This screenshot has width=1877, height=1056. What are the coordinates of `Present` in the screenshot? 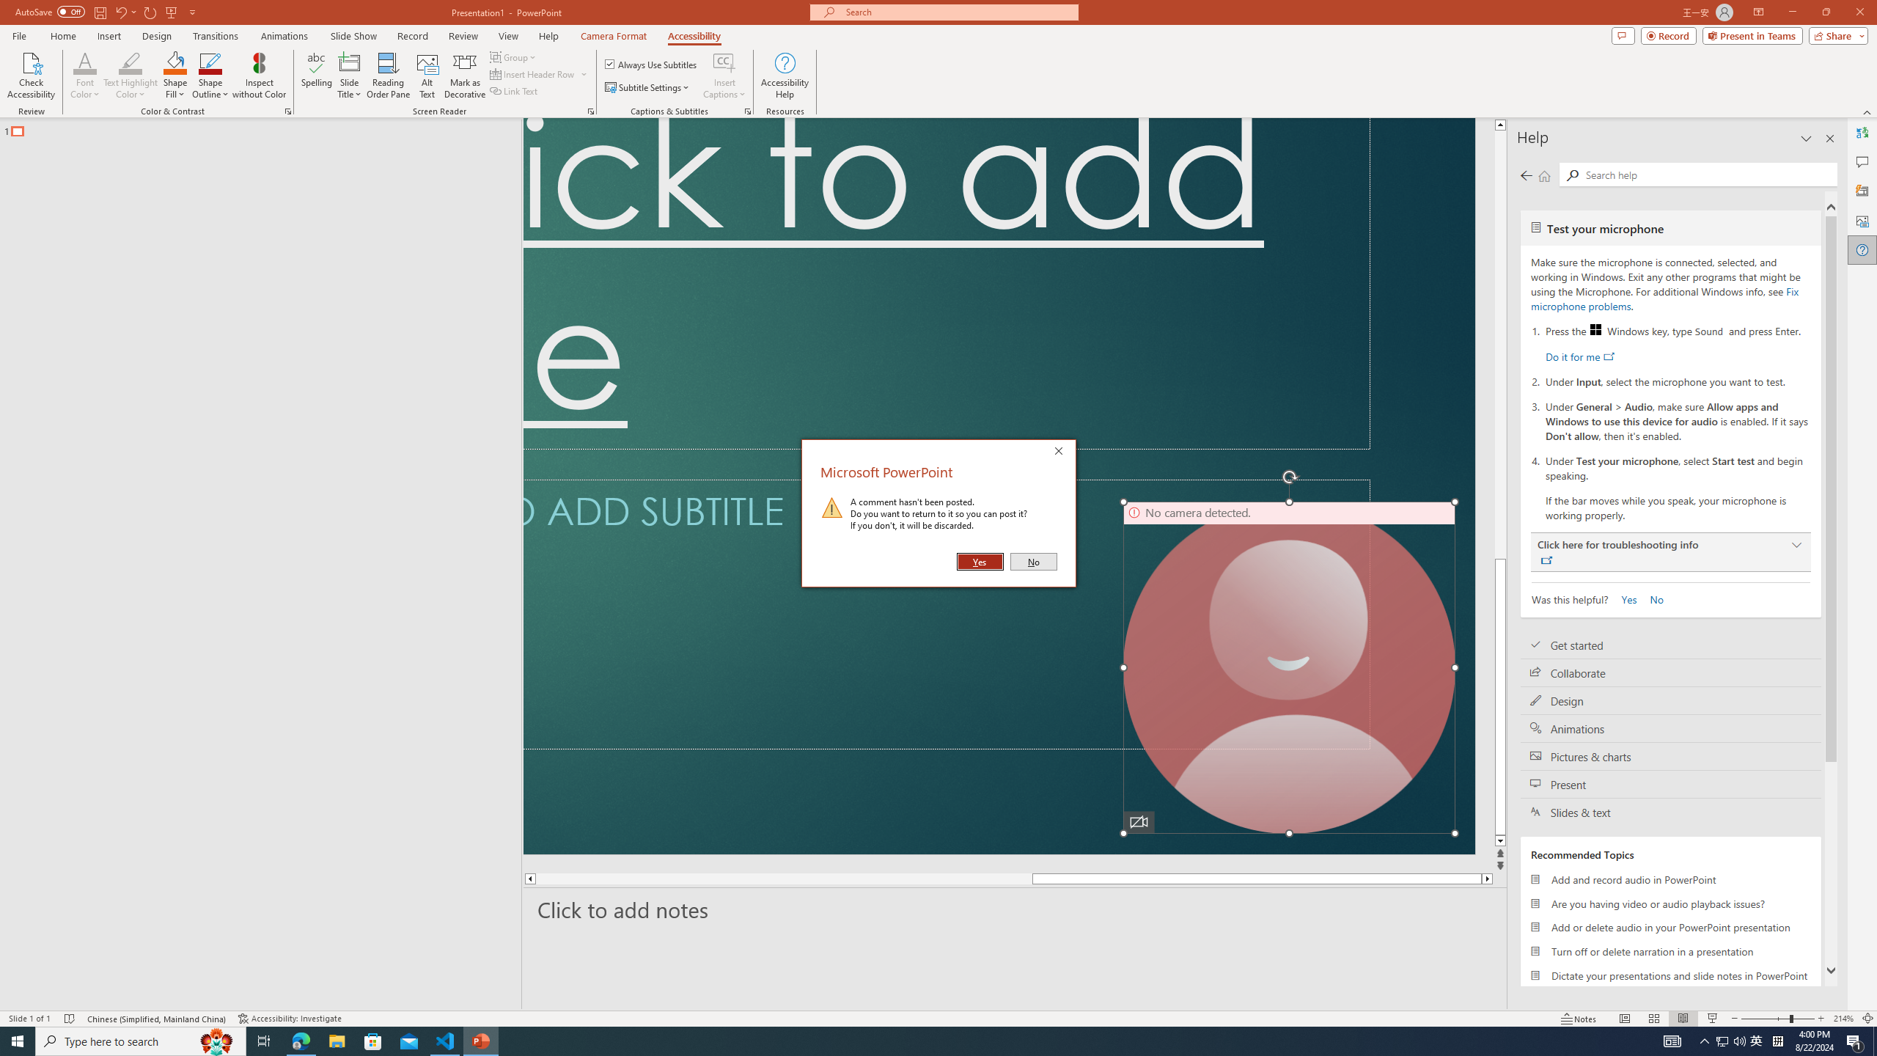 It's located at (1670, 785).